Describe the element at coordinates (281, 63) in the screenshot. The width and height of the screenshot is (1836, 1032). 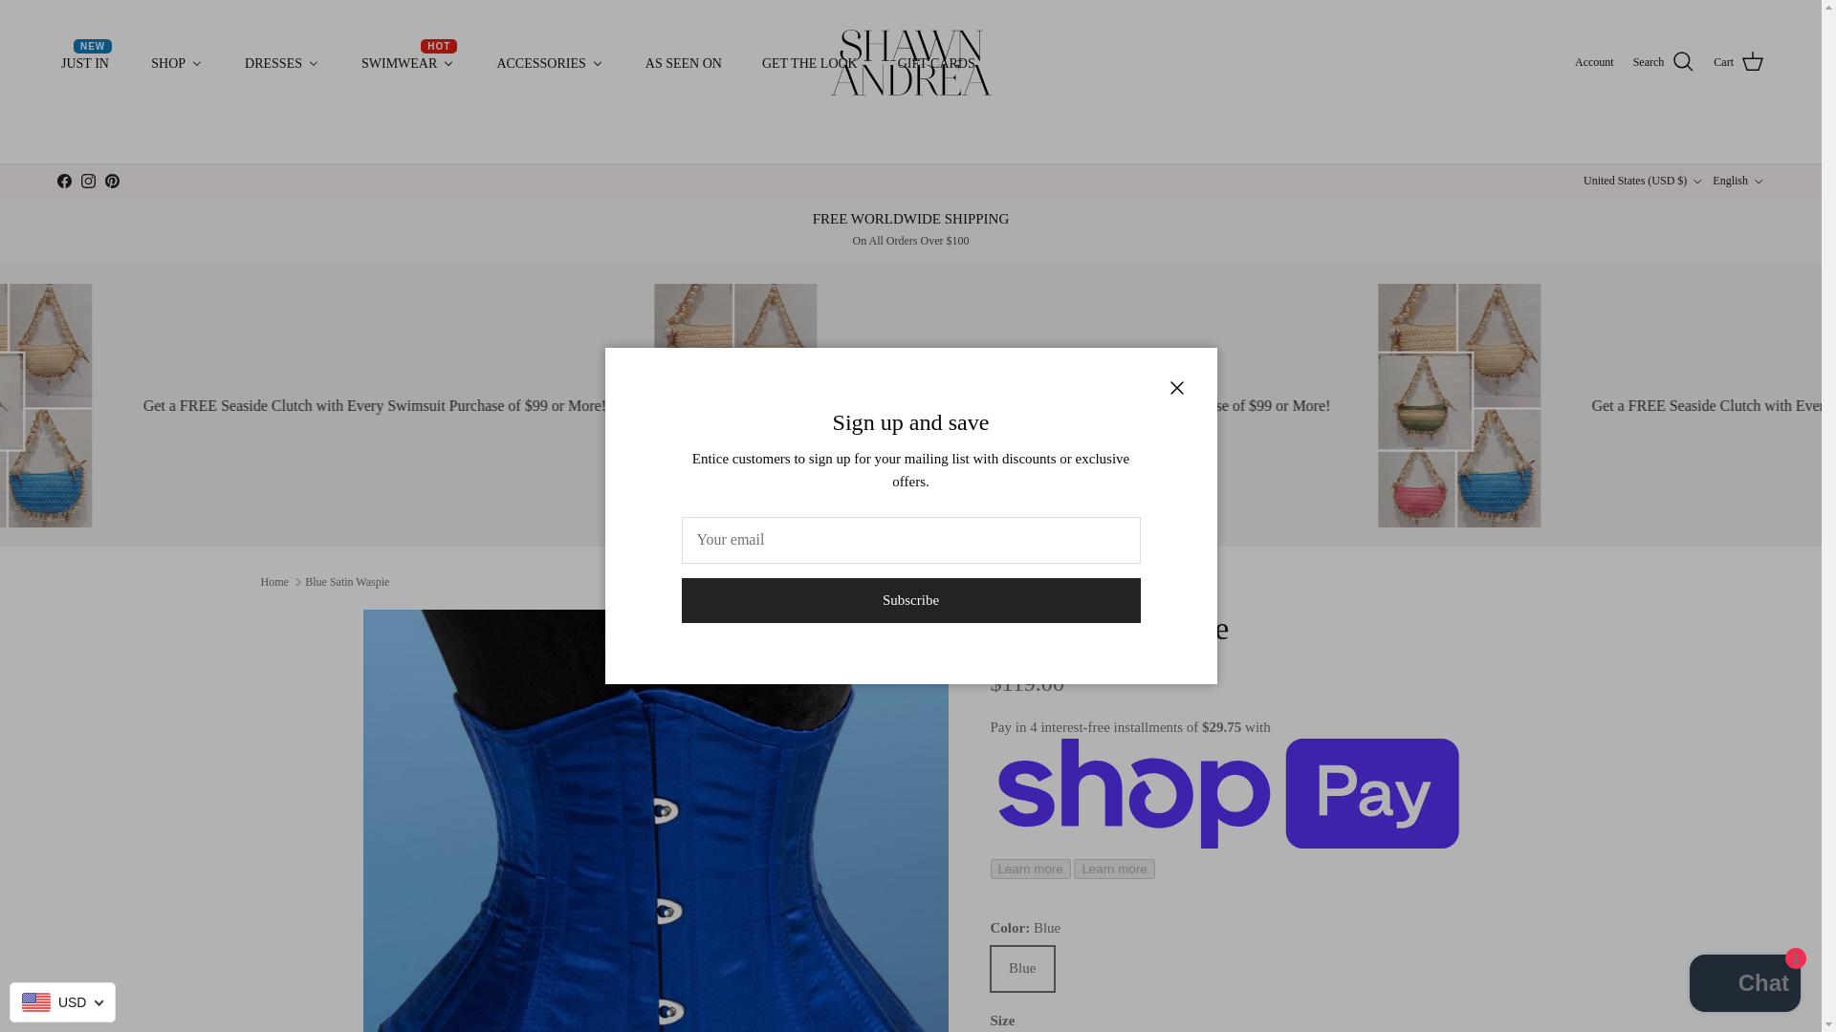
I see `DRESSES` at that location.